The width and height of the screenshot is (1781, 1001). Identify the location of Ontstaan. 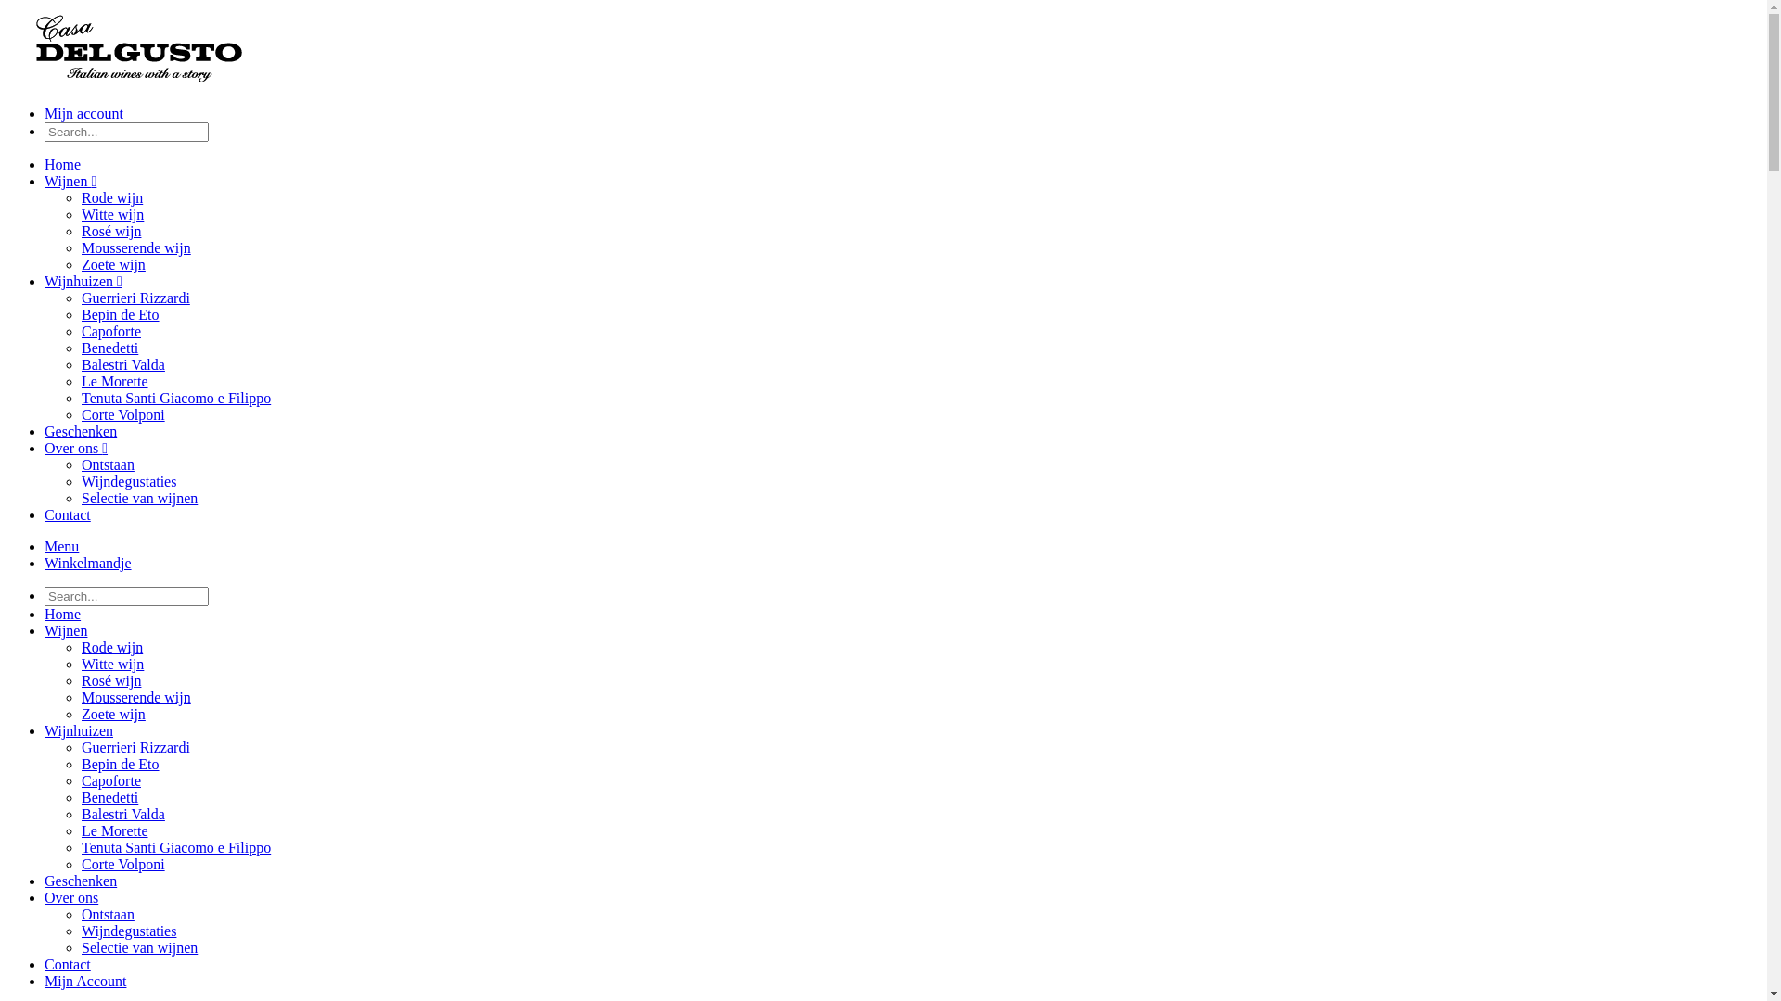
(108, 465).